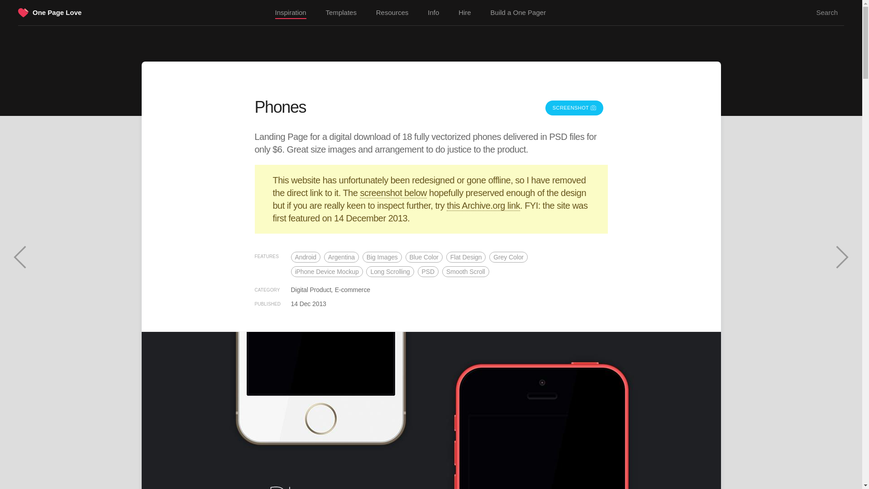 This screenshot has width=869, height=489. I want to click on One Page website inspiration gallery, so click(291, 13).